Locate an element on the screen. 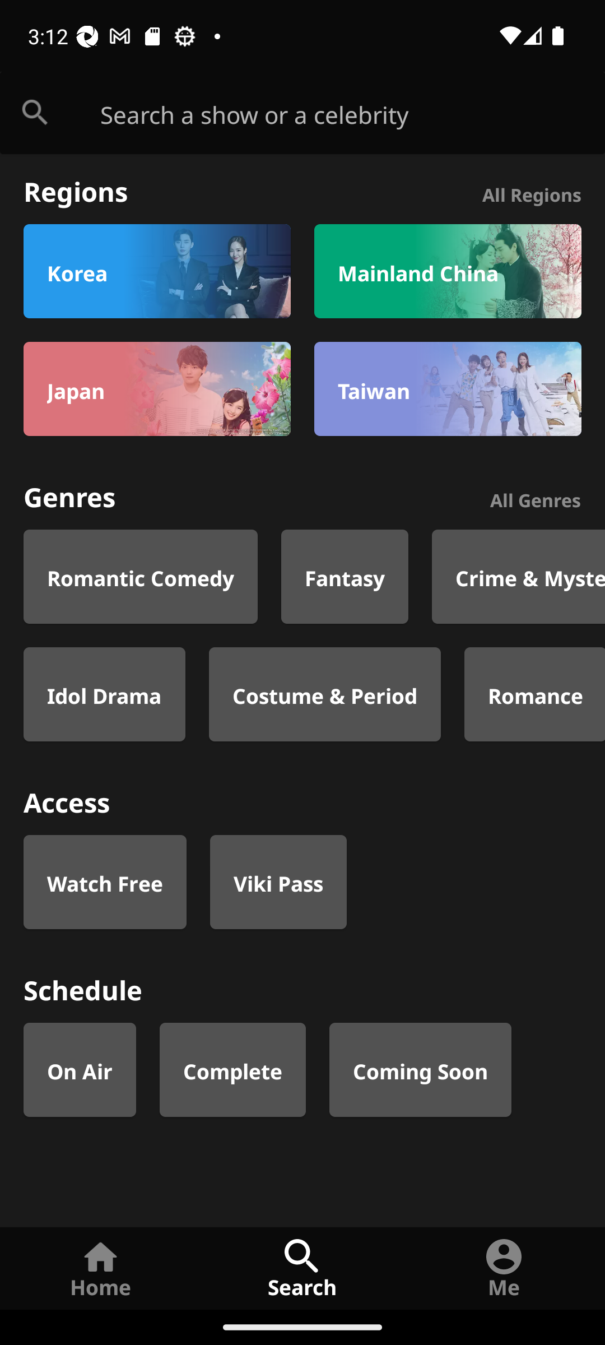 The height and width of the screenshot is (1345, 605). Search a show or a celebrity is located at coordinates (353, 113).